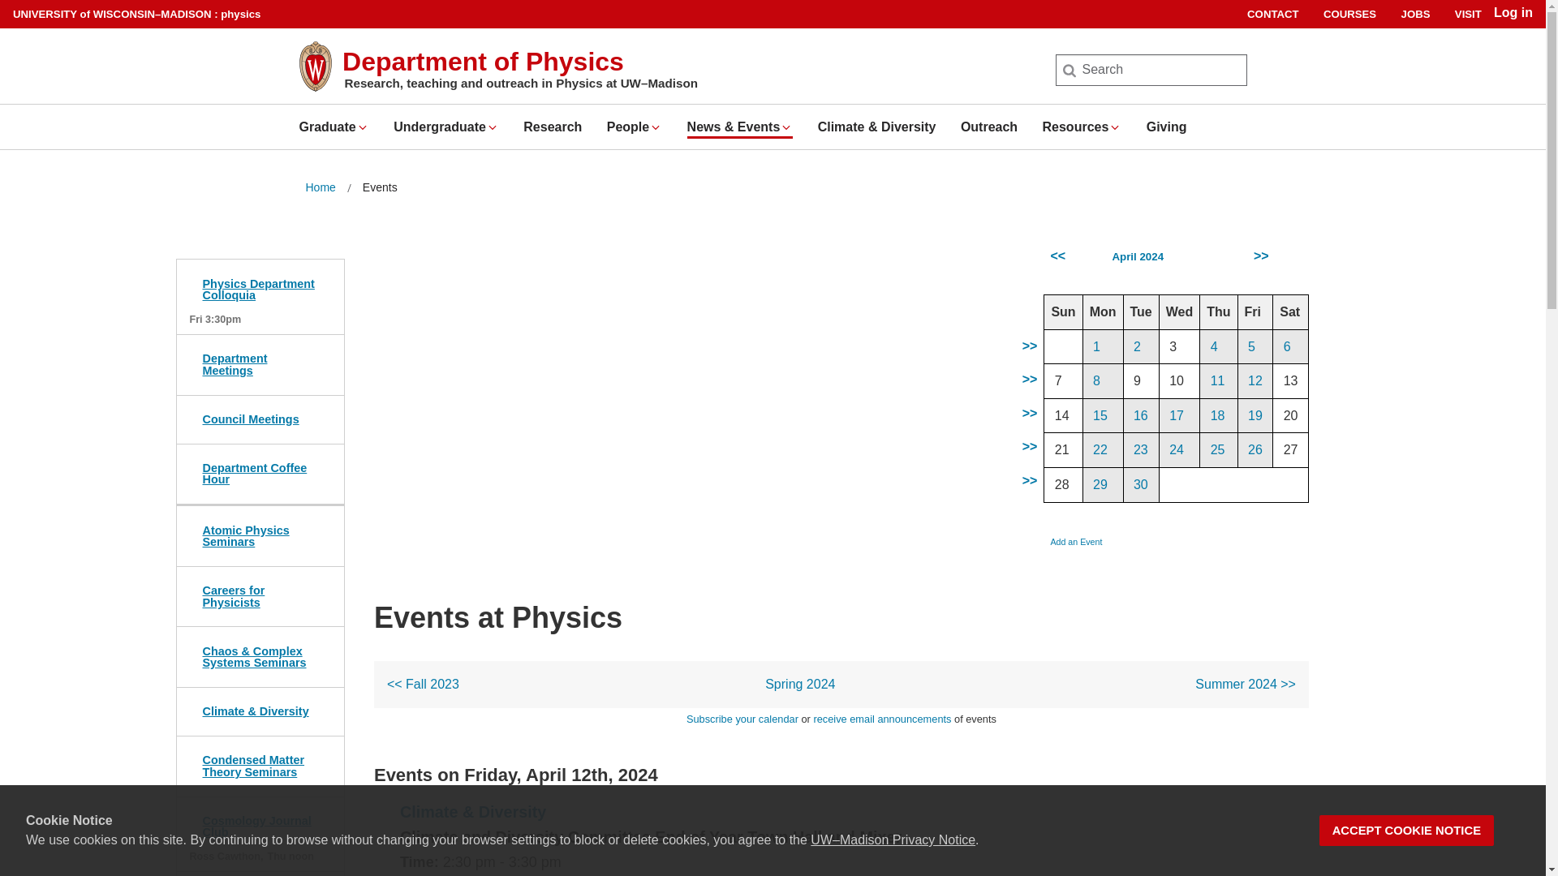 The height and width of the screenshot is (876, 1558). What do you see at coordinates (333, 127) in the screenshot?
I see `Graduate Expand` at bounding box center [333, 127].